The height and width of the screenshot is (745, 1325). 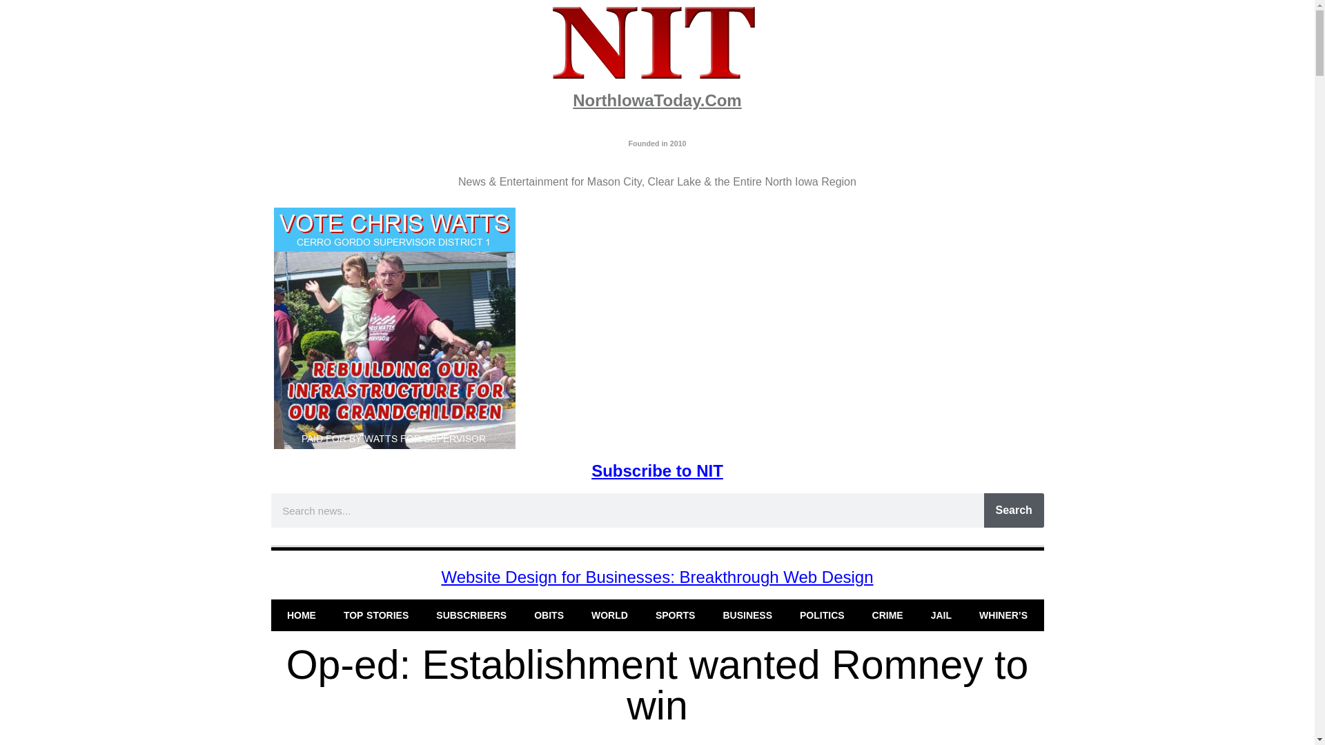 What do you see at coordinates (609, 615) in the screenshot?
I see `WORLD` at bounding box center [609, 615].